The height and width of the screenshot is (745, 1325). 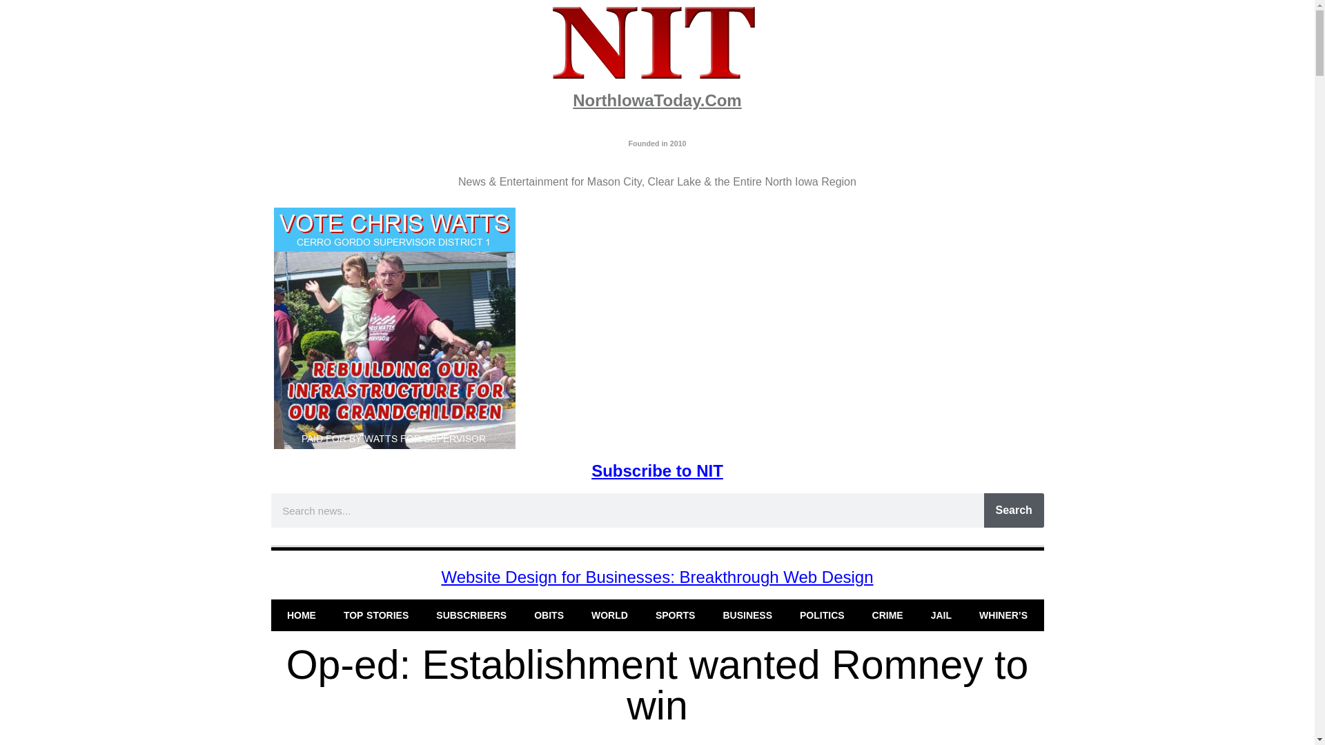 What do you see at coordinates (609, 615) in the screenshot?
I see `WORLD` at bounding box center [609, 615].